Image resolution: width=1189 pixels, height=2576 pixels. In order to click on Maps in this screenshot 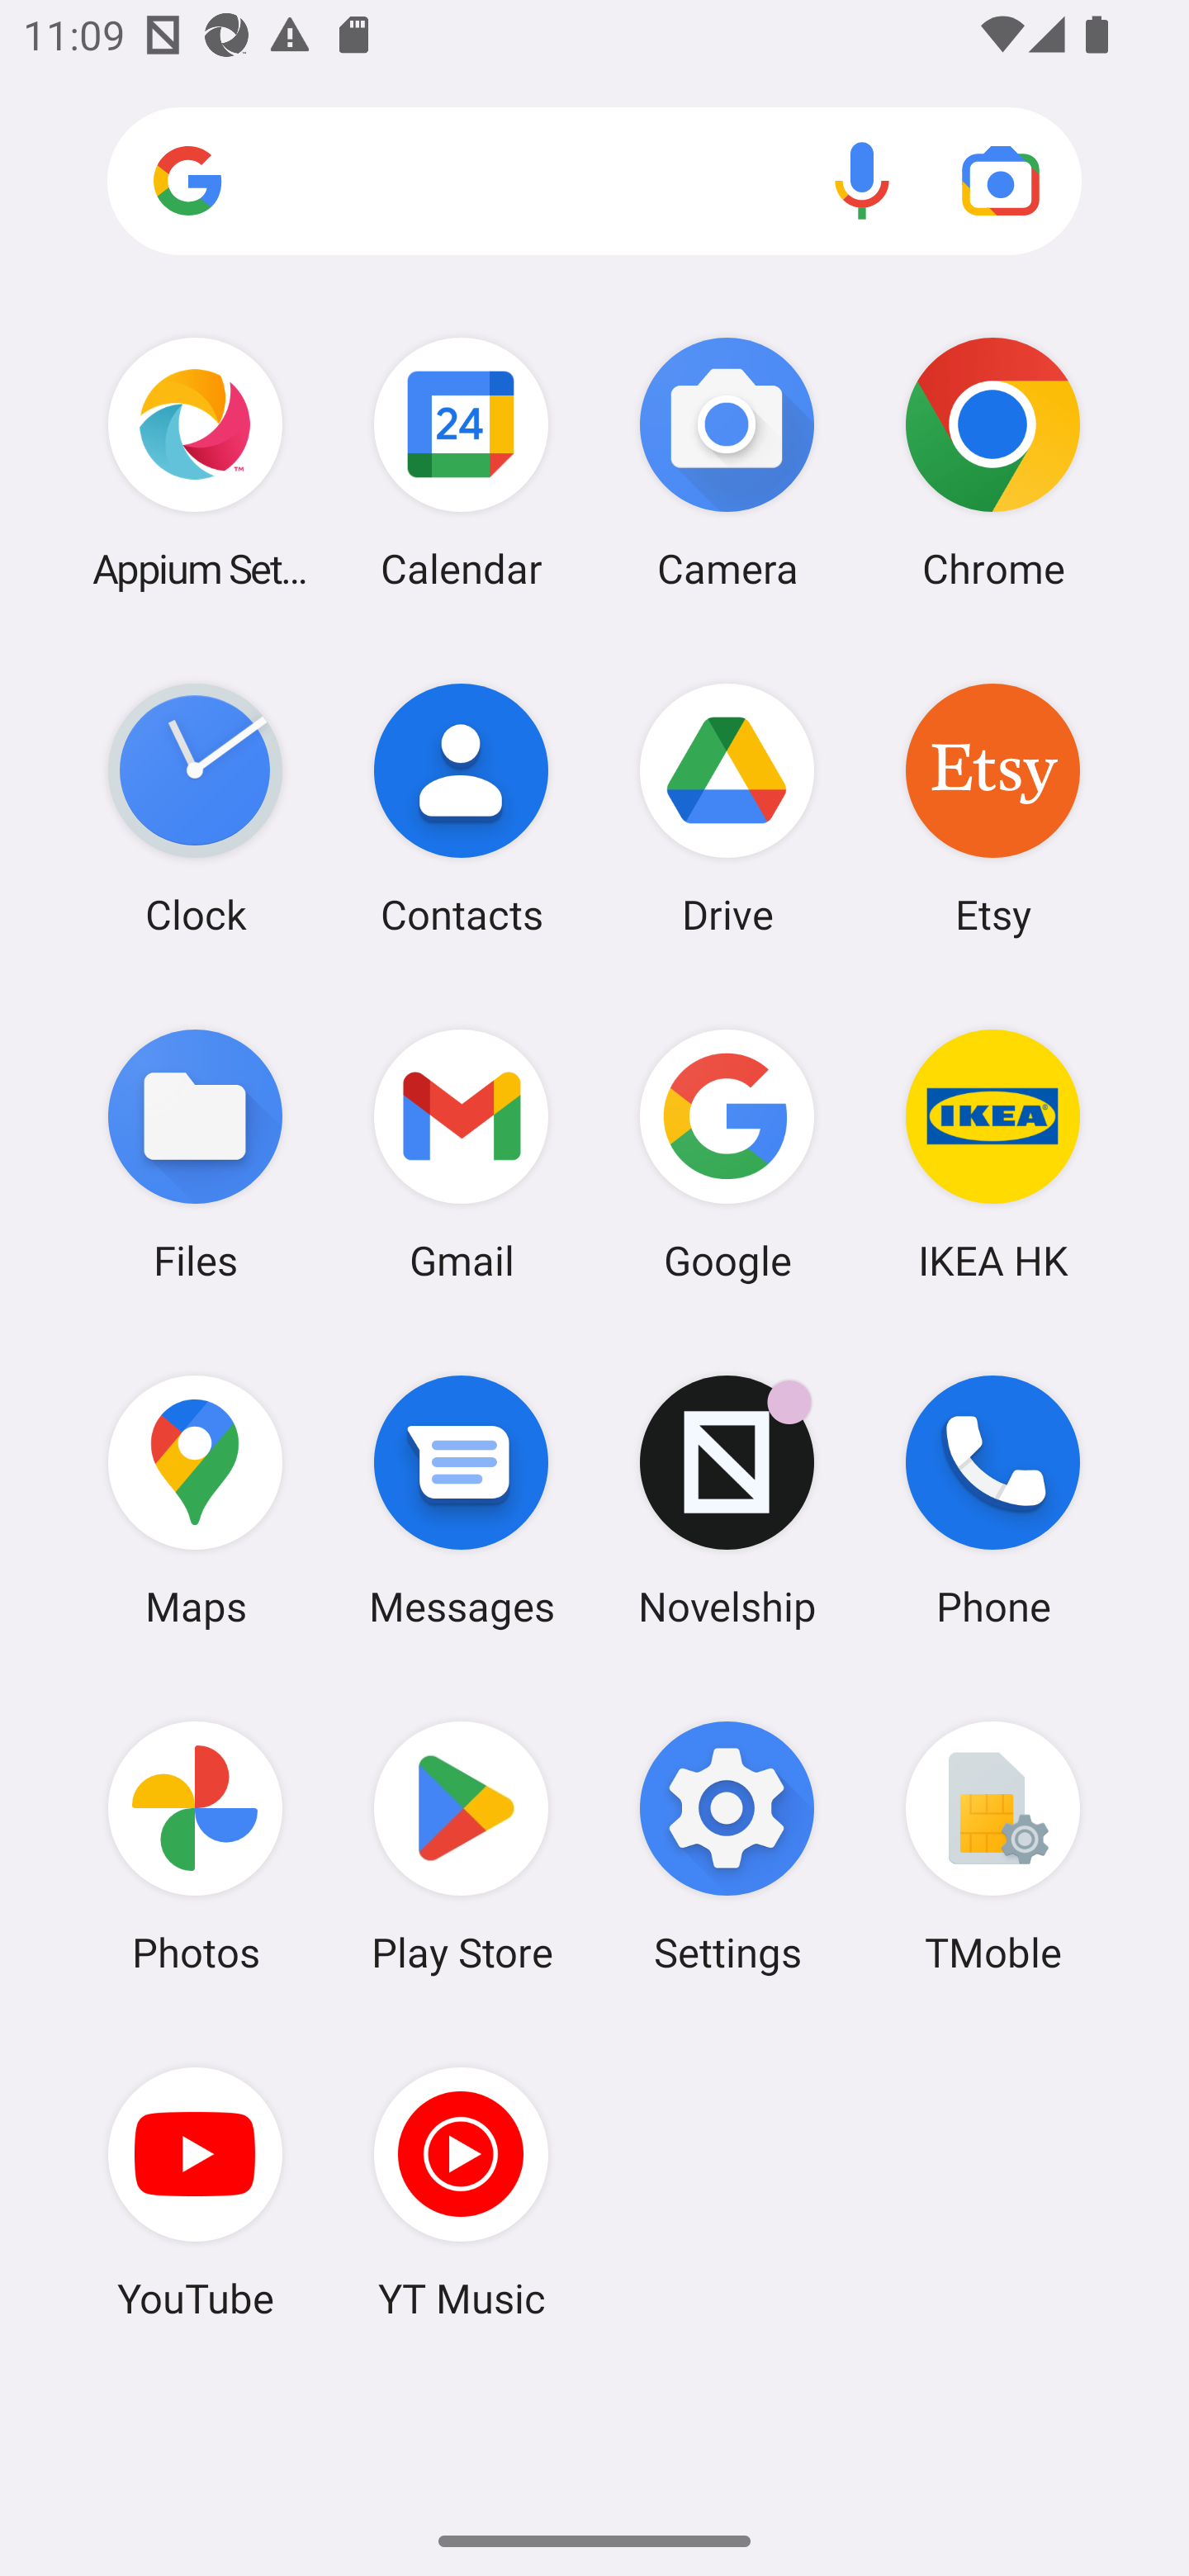, I will do `click(195, 1500)`.